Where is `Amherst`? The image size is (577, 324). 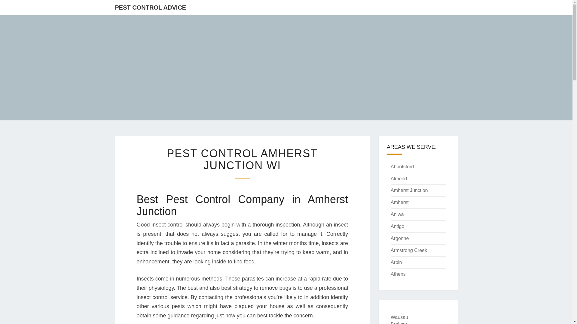
Amherst is located at coordinates (399, 202).